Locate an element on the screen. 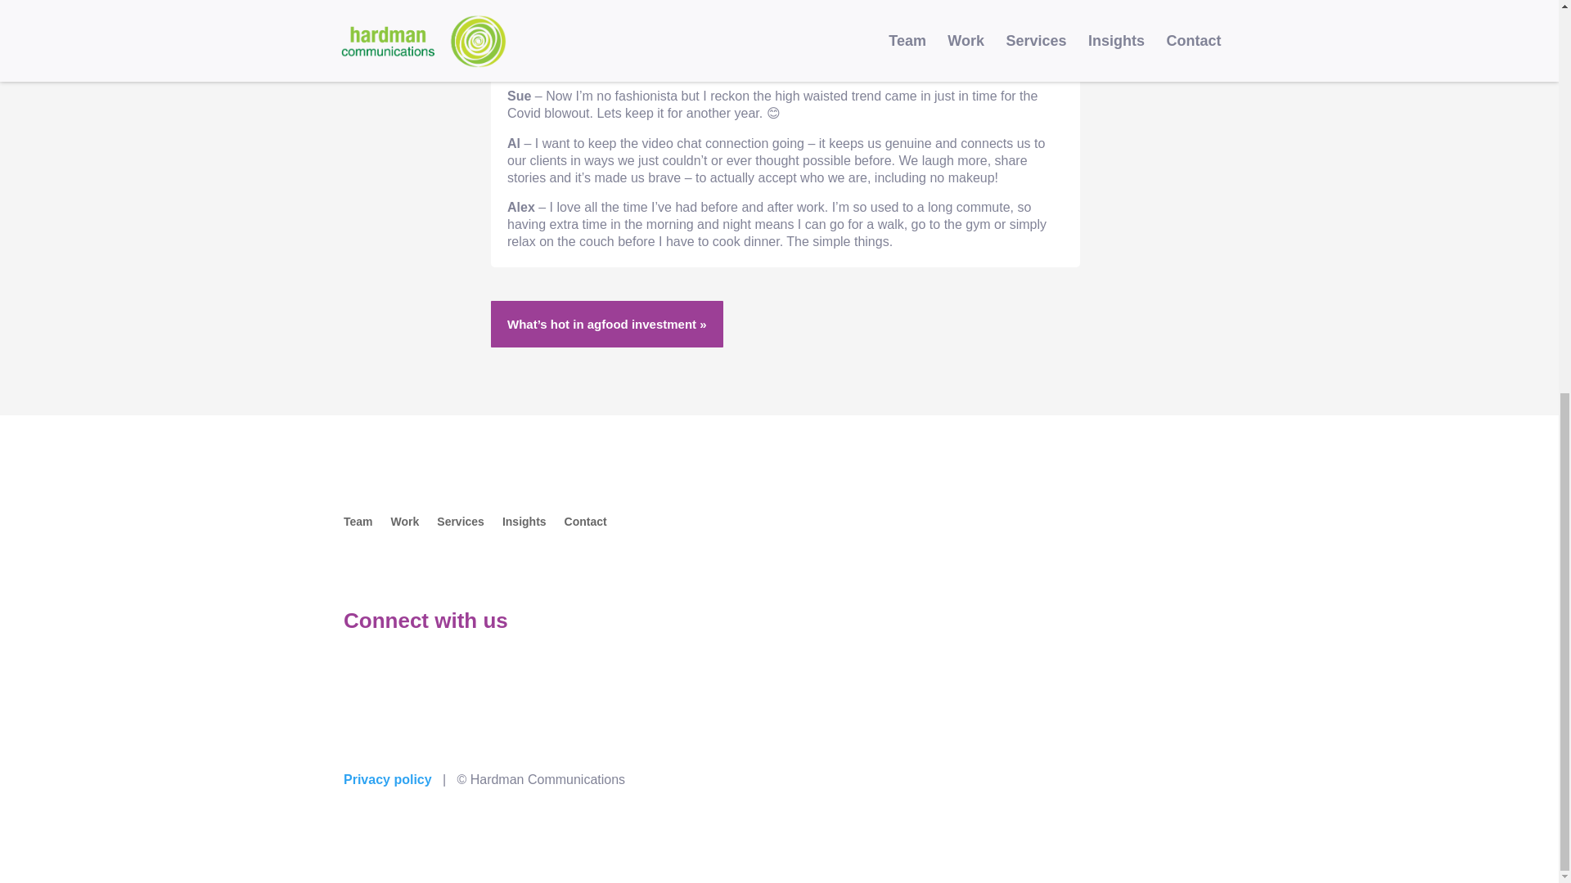 The height and width of the screenshot is (883, 1571). Contact is located at coordinates (585, 525).